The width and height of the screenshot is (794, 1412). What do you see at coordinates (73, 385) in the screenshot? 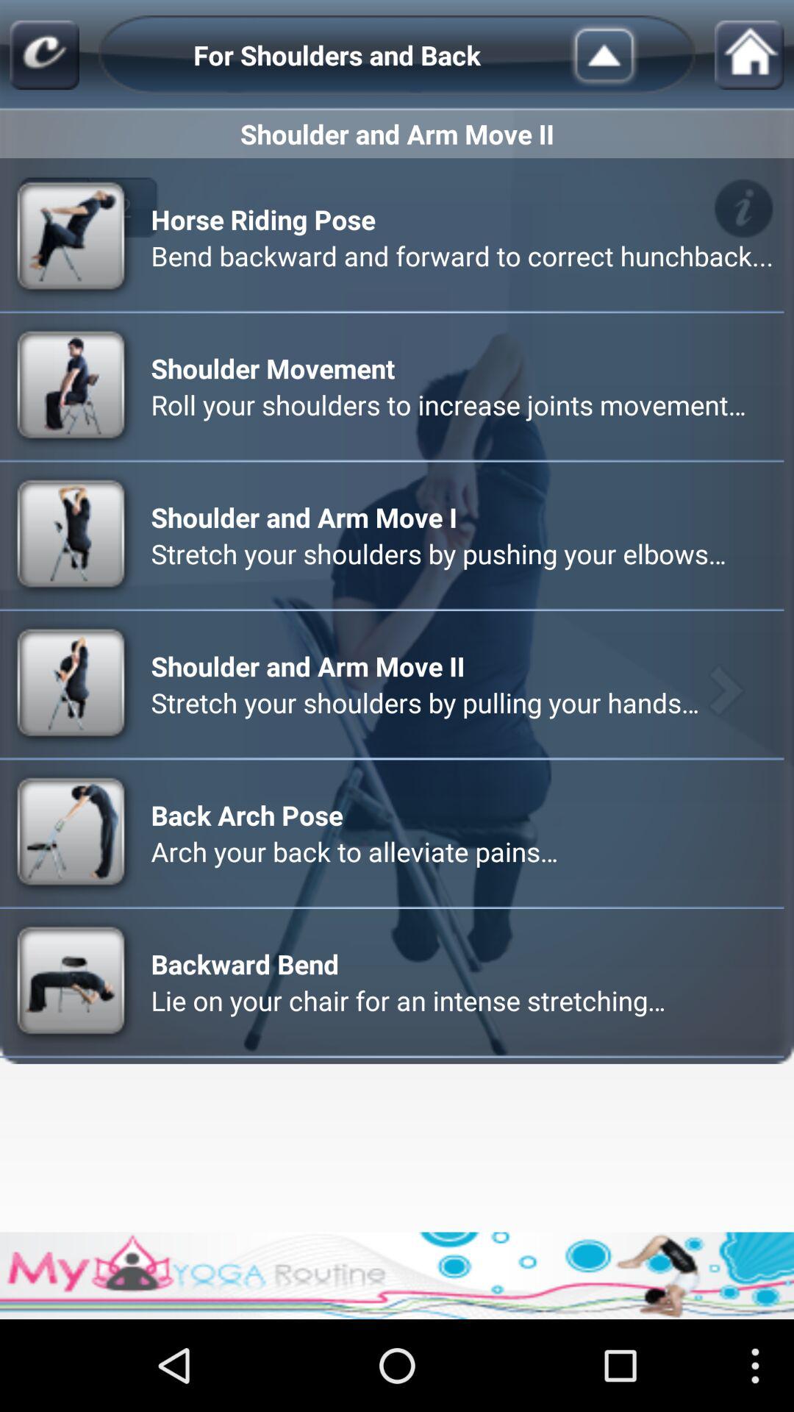
I see `select a second icon which is before shoulder movement on a page` at bounding box center [73, 385].